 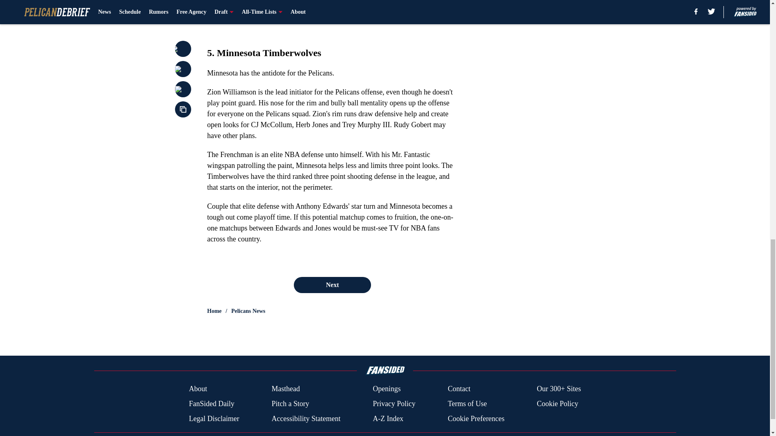 I want to click on Pelicans News, so click(x=248, y=311).